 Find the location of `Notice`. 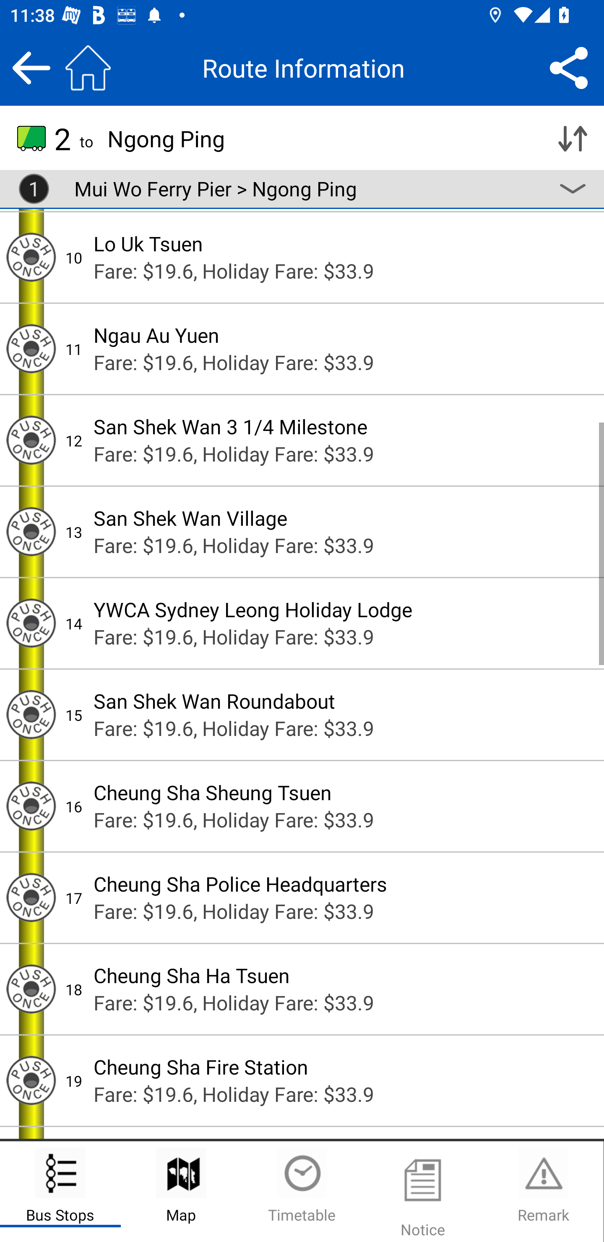

Notice is located at coordinates (423, 1192).